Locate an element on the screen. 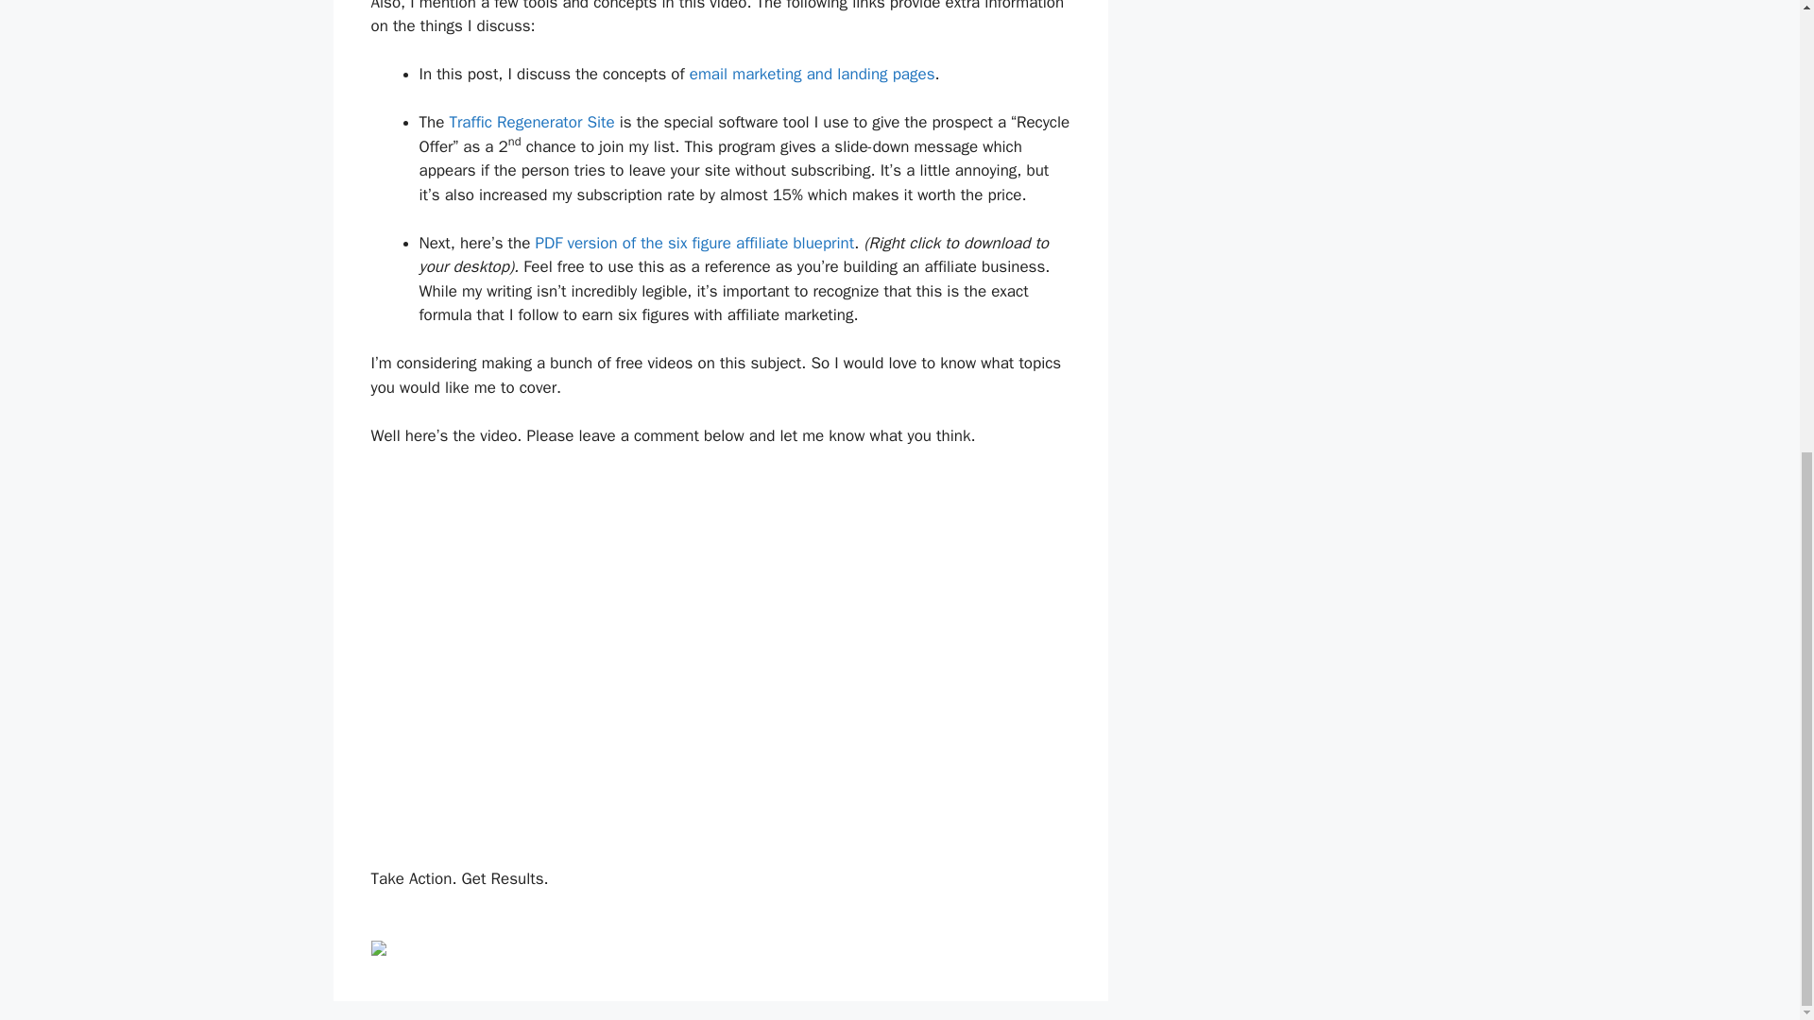 This screenshot has width=1814, height=1020. email marketing and landing pages is located at coordinates (813, 74).